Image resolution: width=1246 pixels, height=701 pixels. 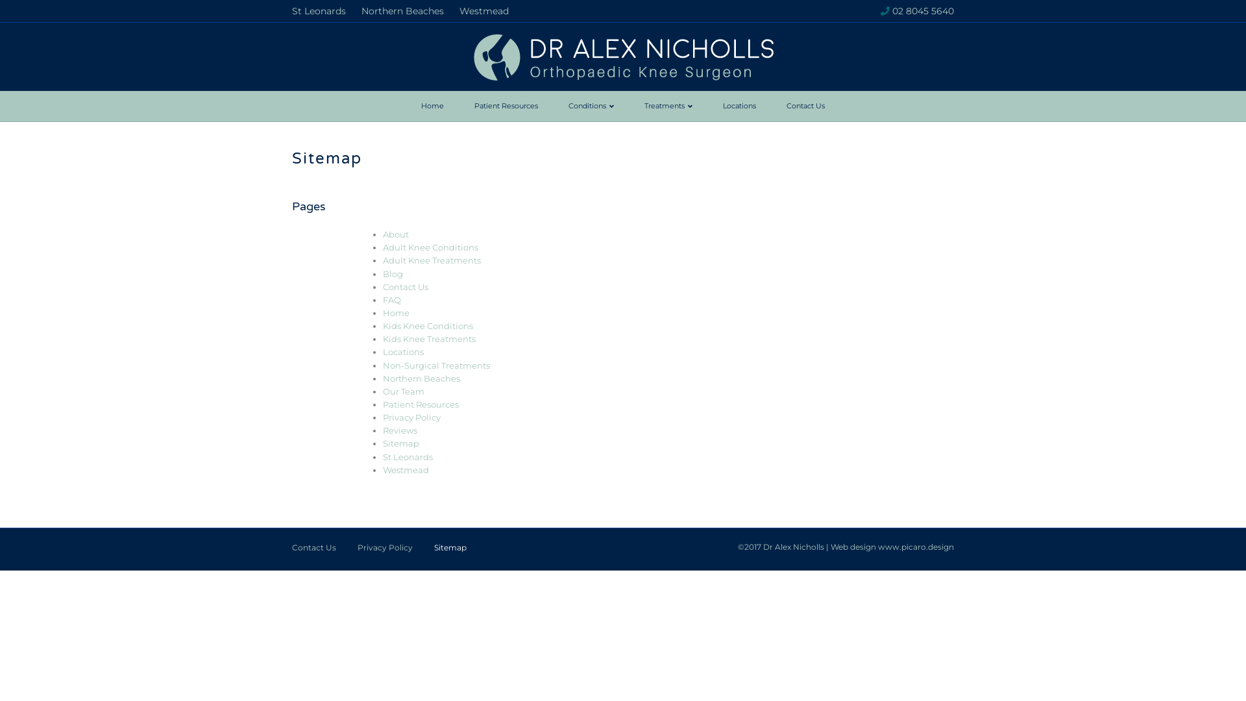 What do you see at coordinates (406, 470) in the screenshot?
I see `Westmead` at bounding box center [406, 470].